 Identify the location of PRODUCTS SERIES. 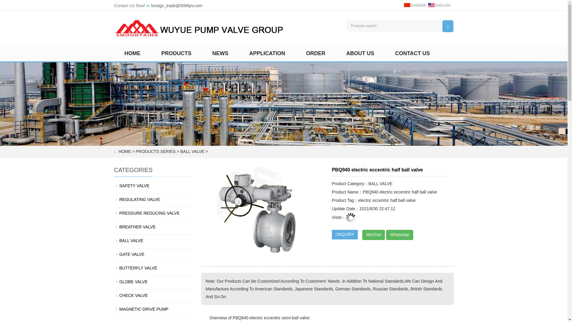
(156, 151).